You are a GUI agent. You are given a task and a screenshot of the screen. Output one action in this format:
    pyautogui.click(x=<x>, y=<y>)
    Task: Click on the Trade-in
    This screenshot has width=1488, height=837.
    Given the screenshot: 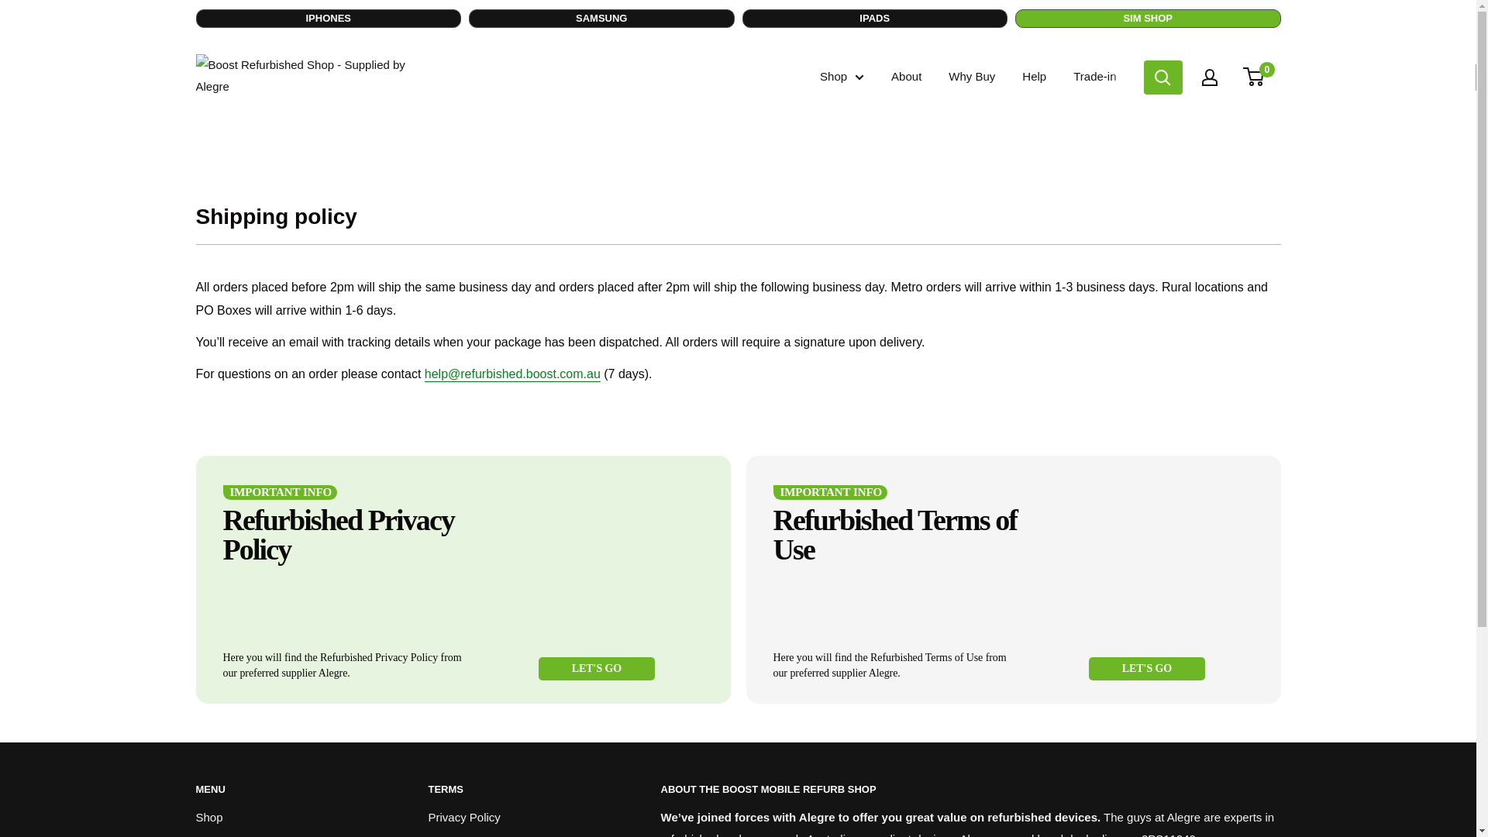 What is the action you would take?
    pyautogui.click(x=1094, y=77)
    